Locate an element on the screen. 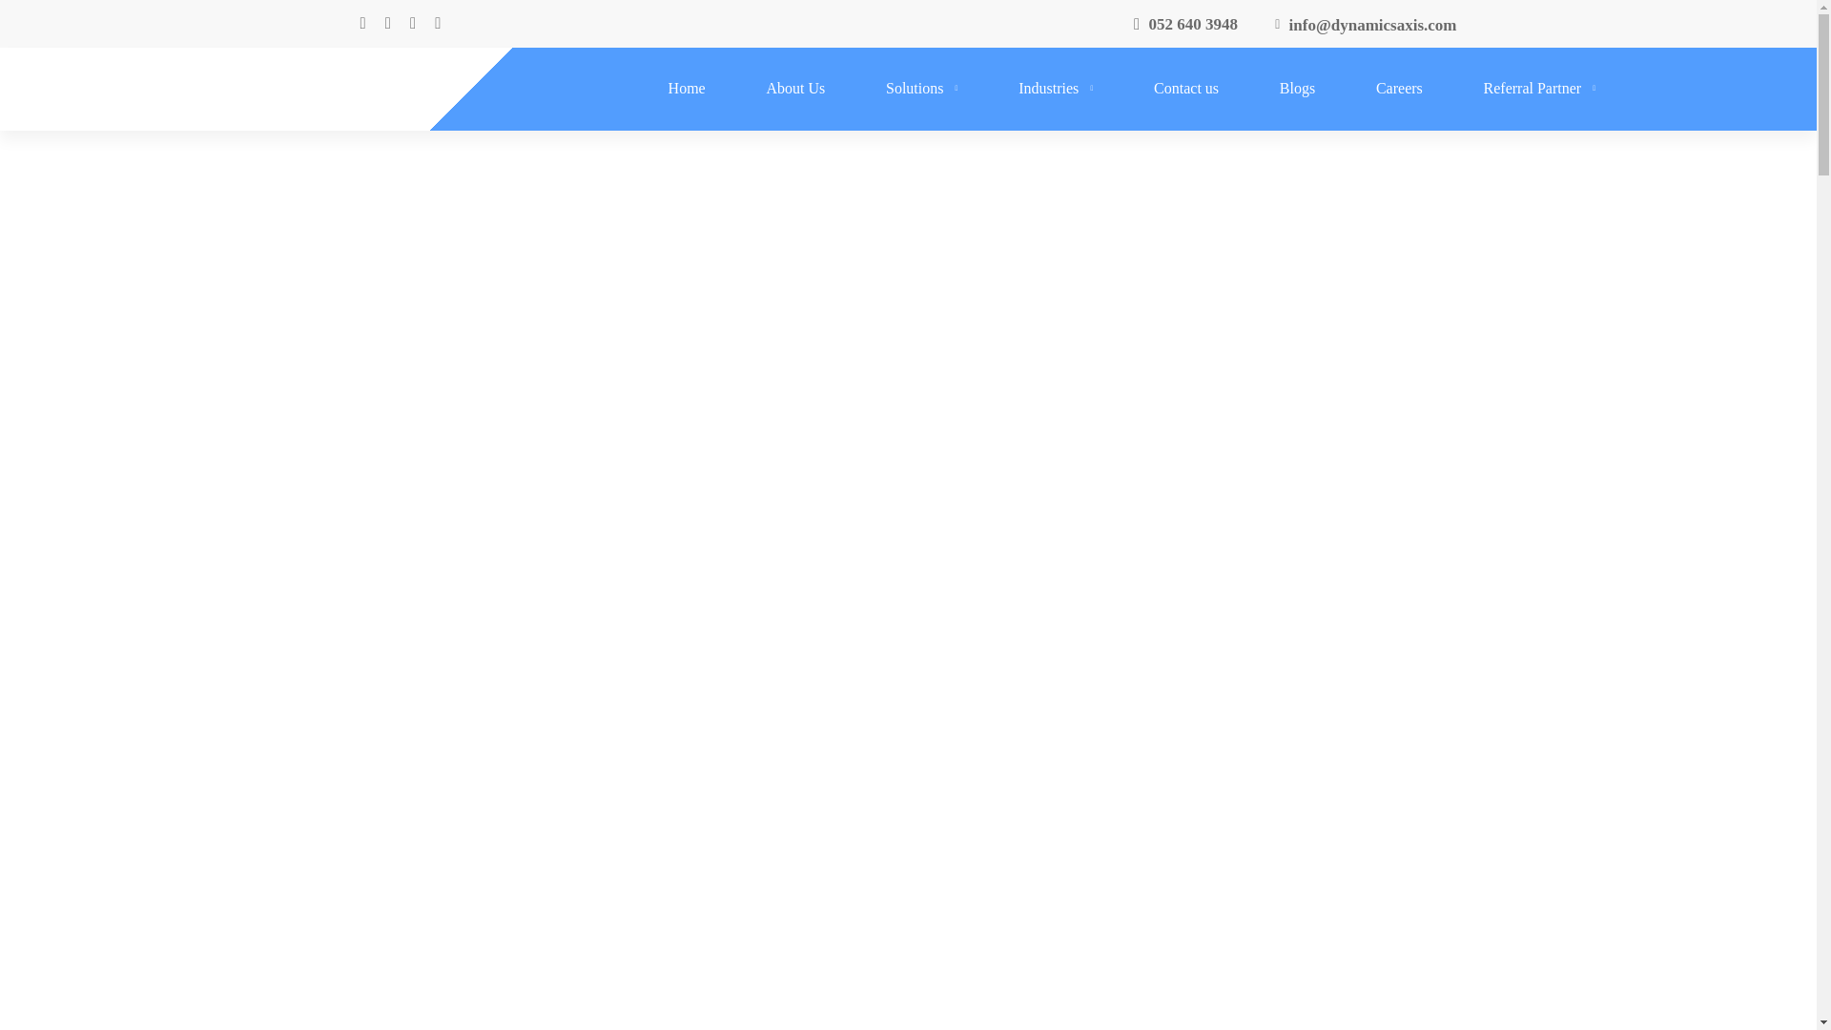 This screenshot has height=1030, width=1831. Blogs is located at coordinates (1297, 89).